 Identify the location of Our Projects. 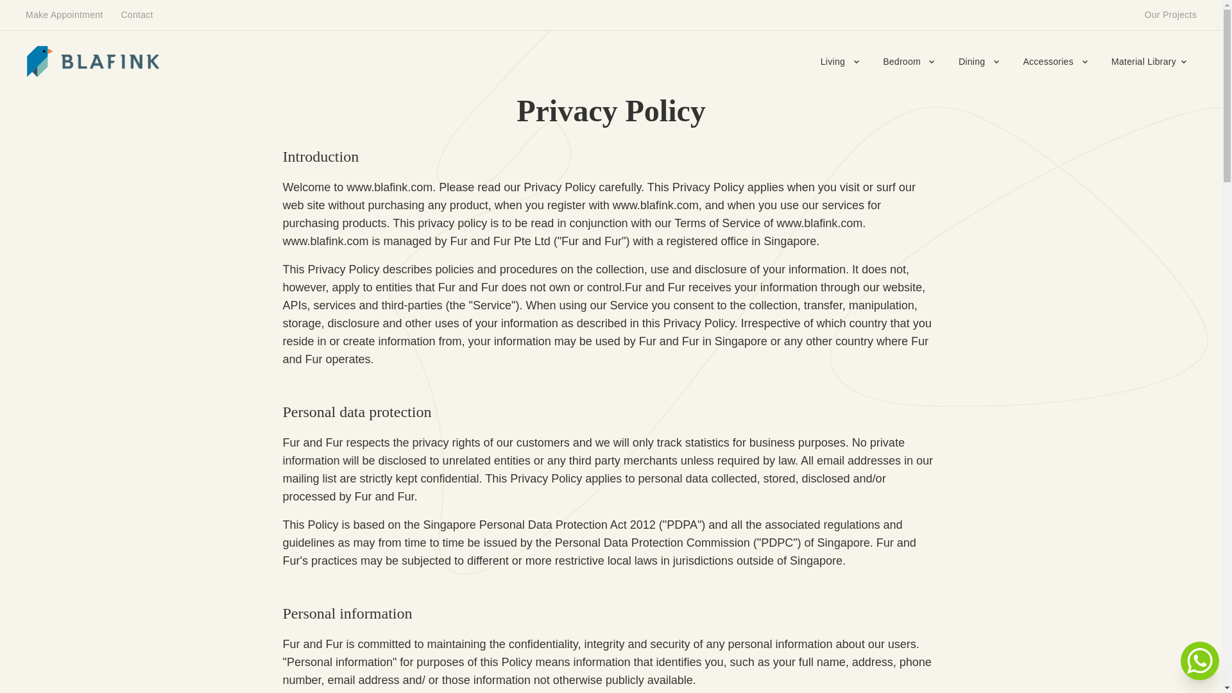
(1170, 15).